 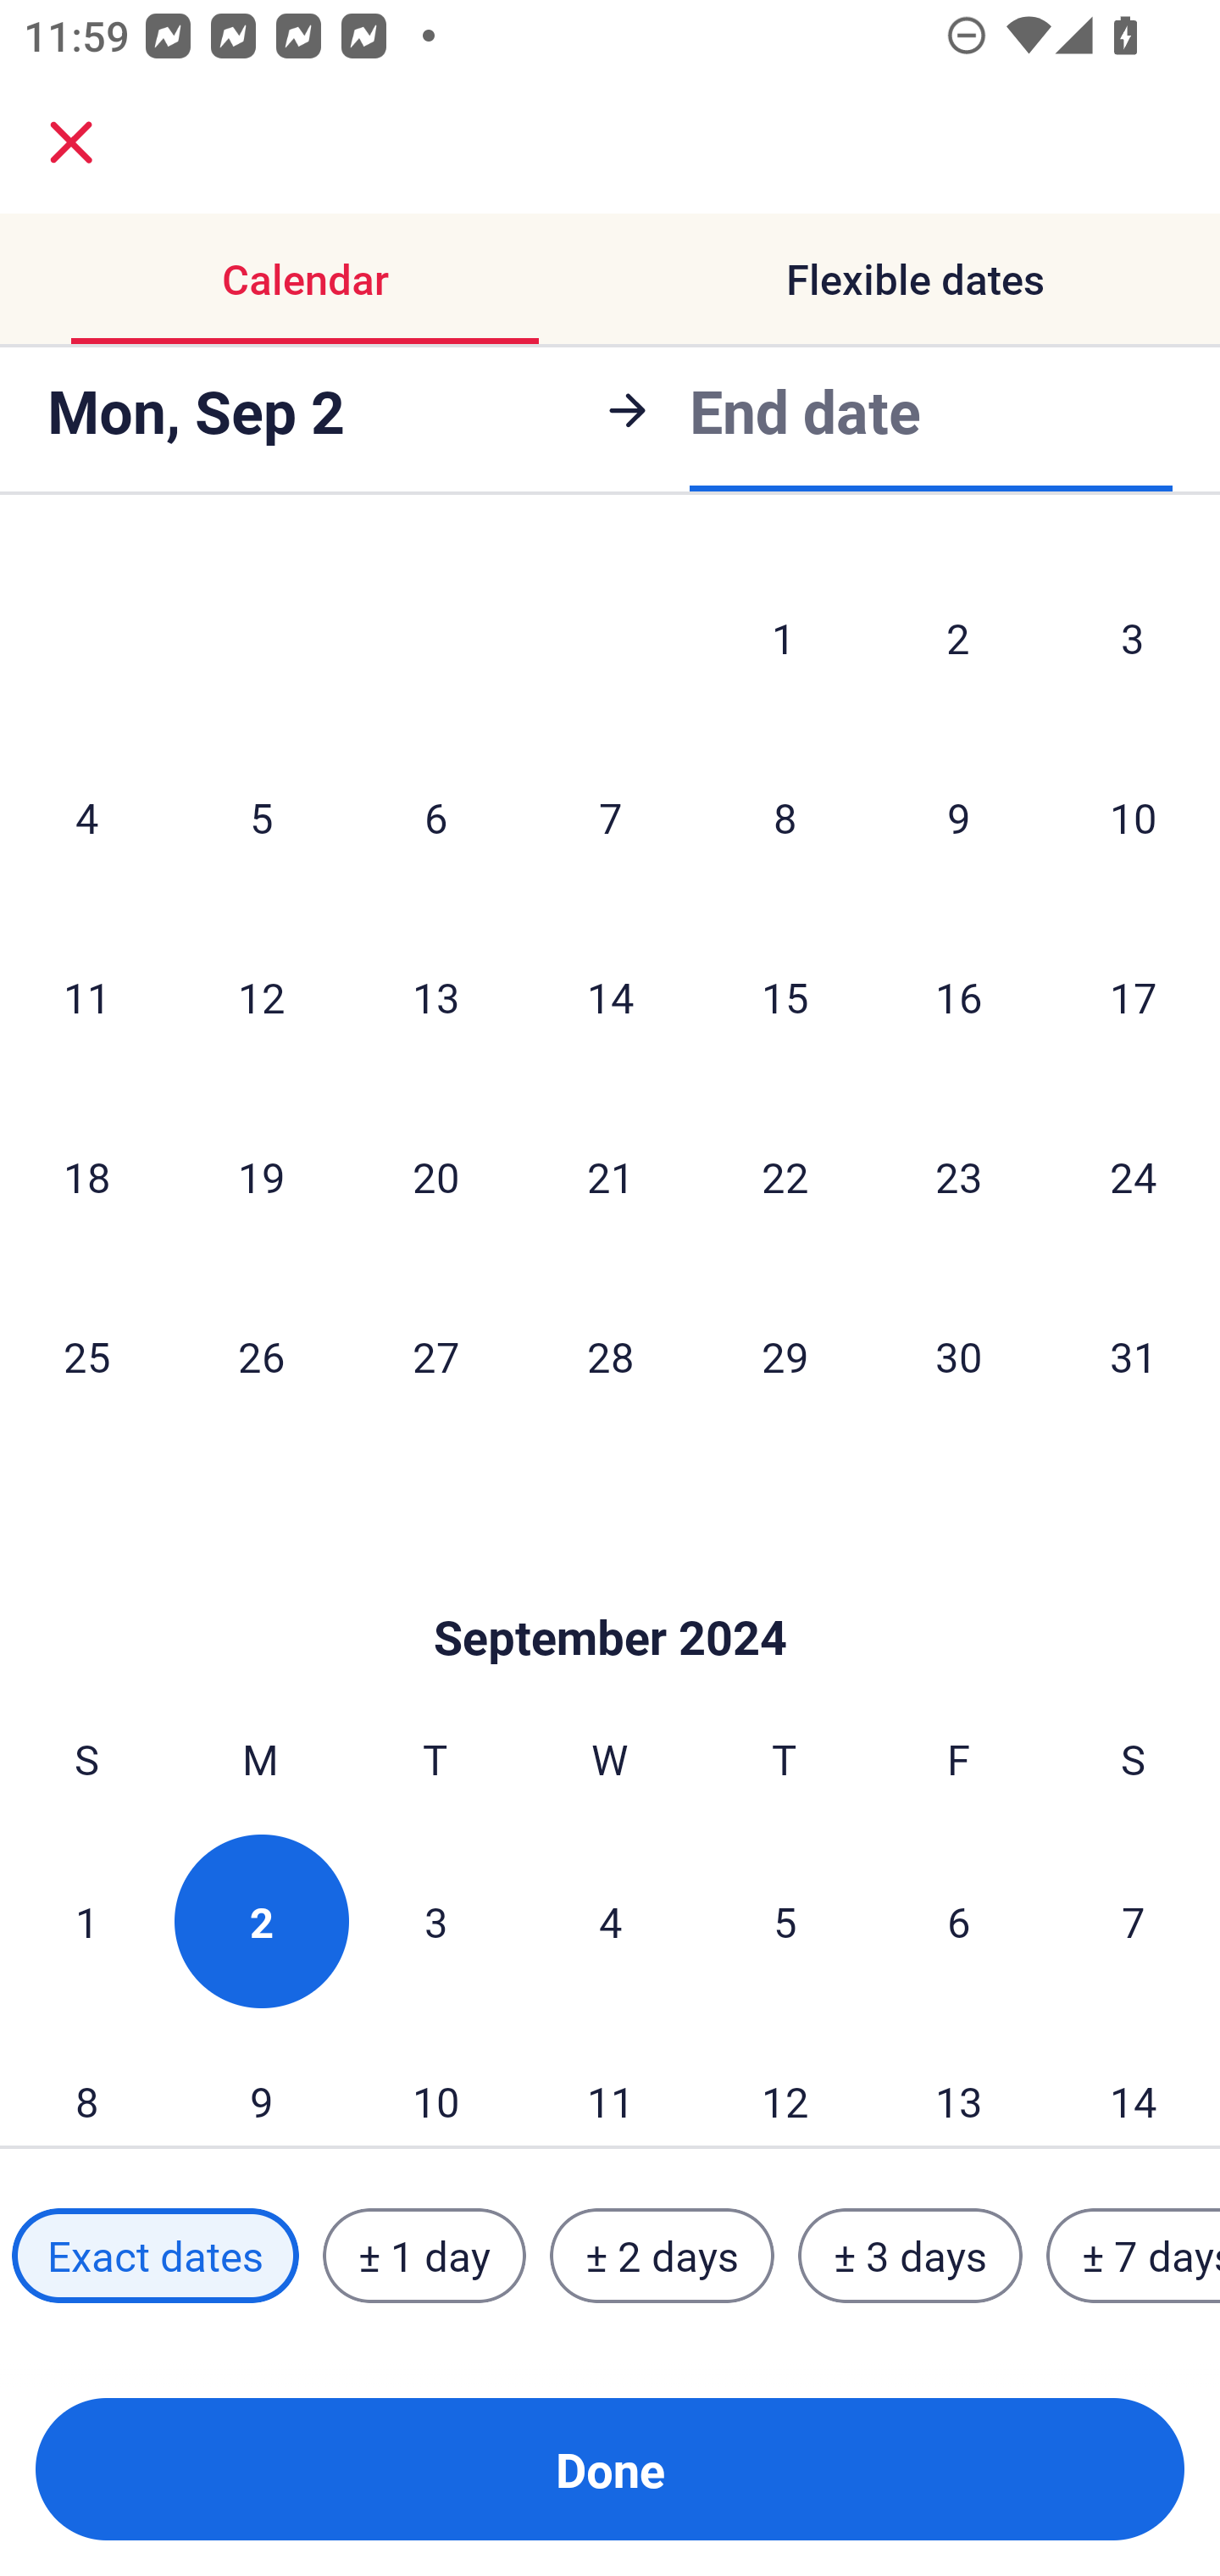 What do you see at coordinates (435, 1175) in the screenshot?
I see `20 Tuesday, August 20, 2024` at bounding box center [435, 1175].